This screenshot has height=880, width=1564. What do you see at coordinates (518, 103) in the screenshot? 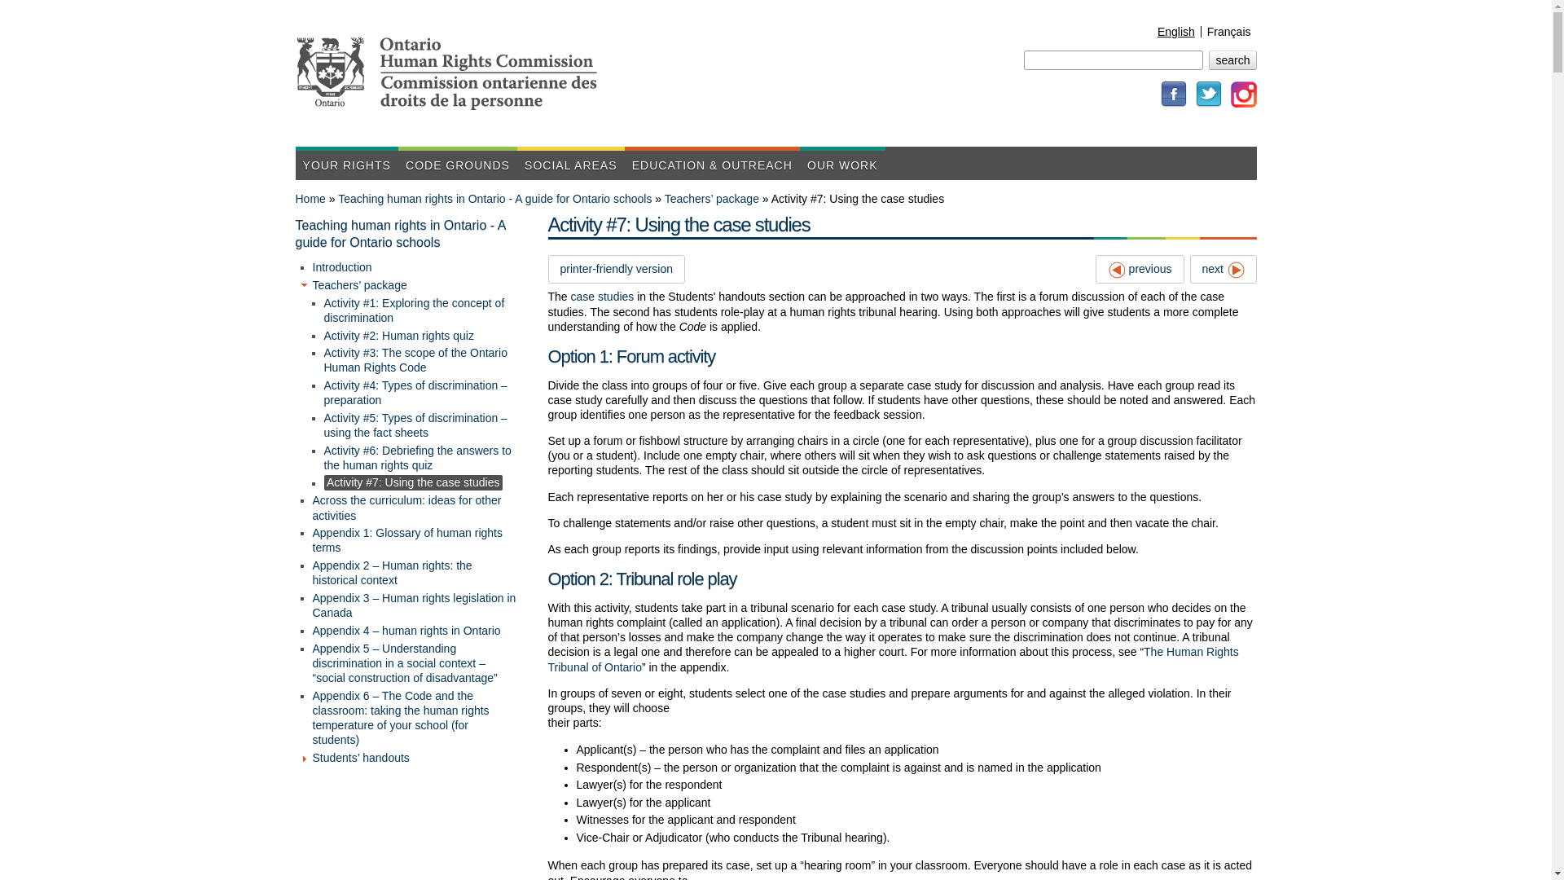
I see `Ontario Human Rights Commission` at bounding box center [518, 103].